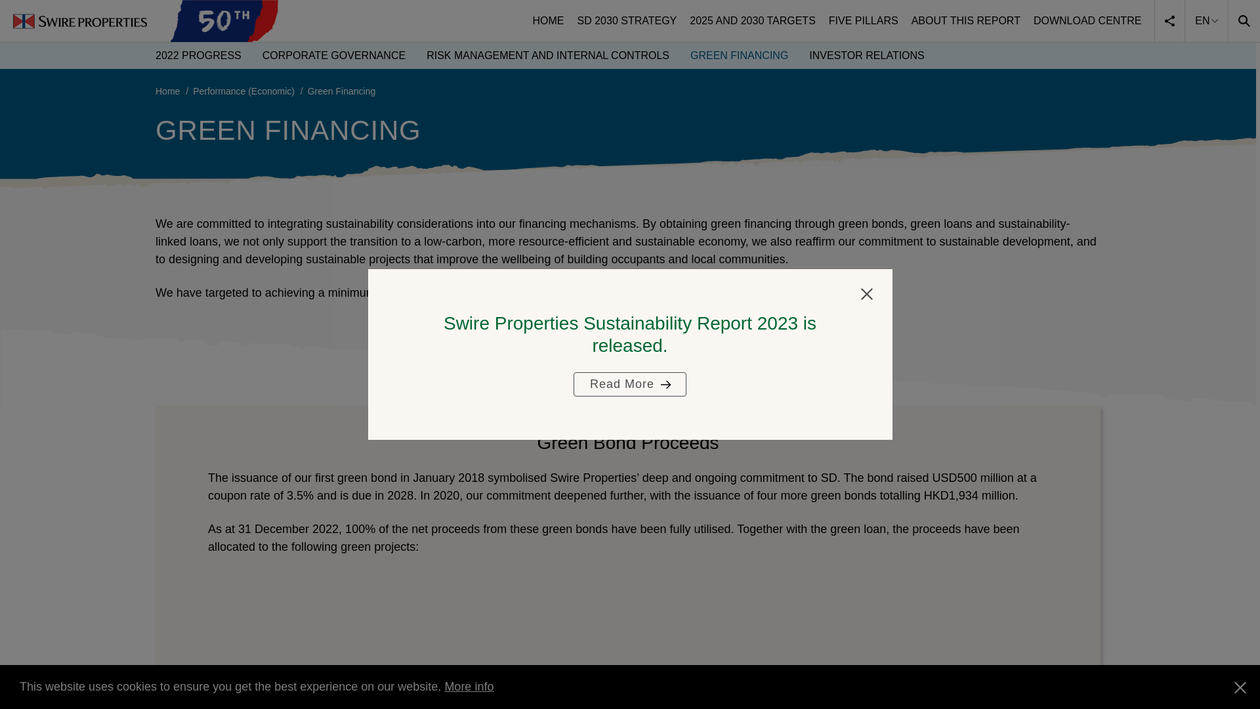  I want to click on FIVE PILLARS, so click(864, 21).